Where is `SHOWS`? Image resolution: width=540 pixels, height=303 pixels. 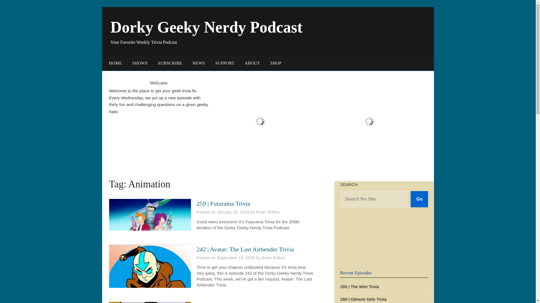 SHOWS is located at coordinates (140, 63).